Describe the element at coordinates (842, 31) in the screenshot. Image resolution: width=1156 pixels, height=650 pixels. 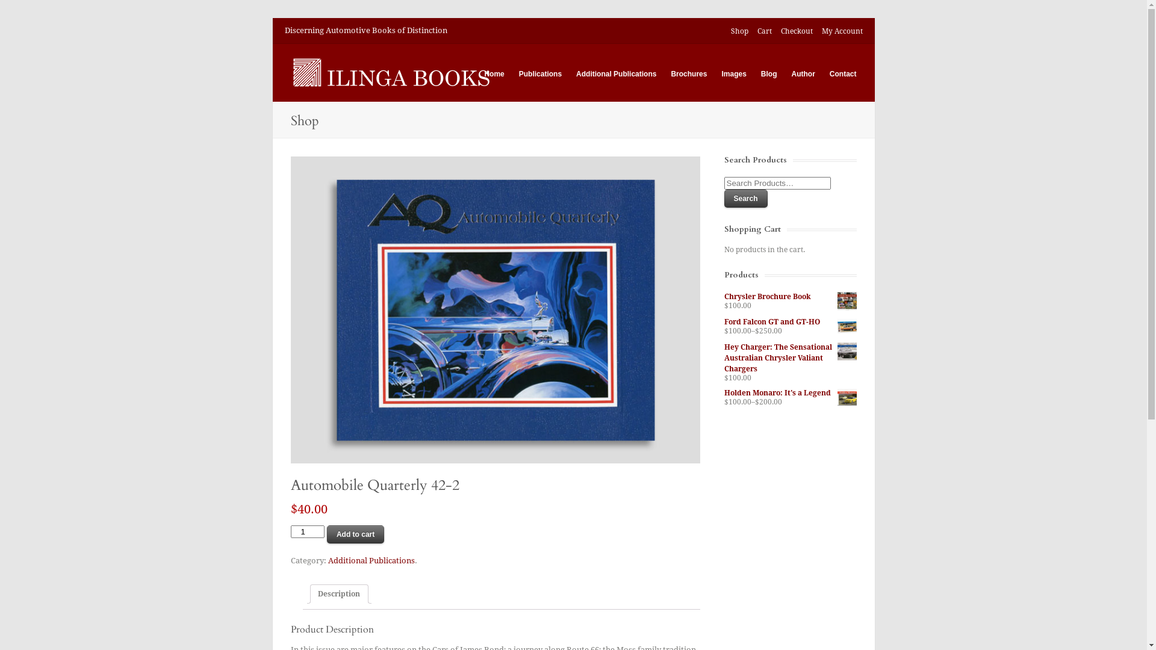
I see `My Account` at that location.